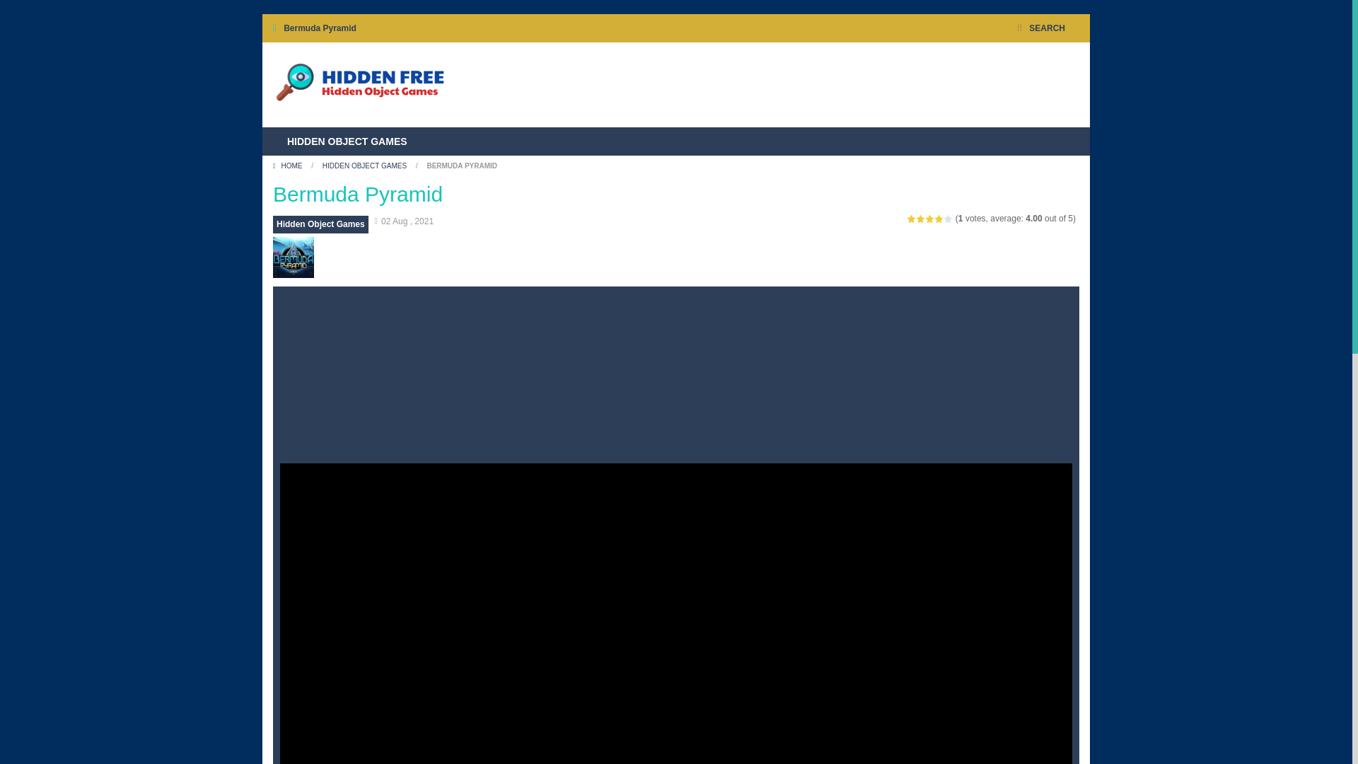  I want to click on Advertisement, so click(822, 85).